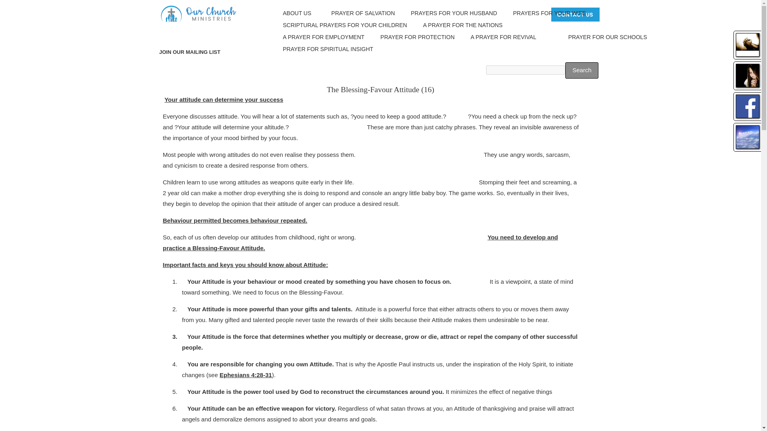  I want to click on Search, so click(582, 70).